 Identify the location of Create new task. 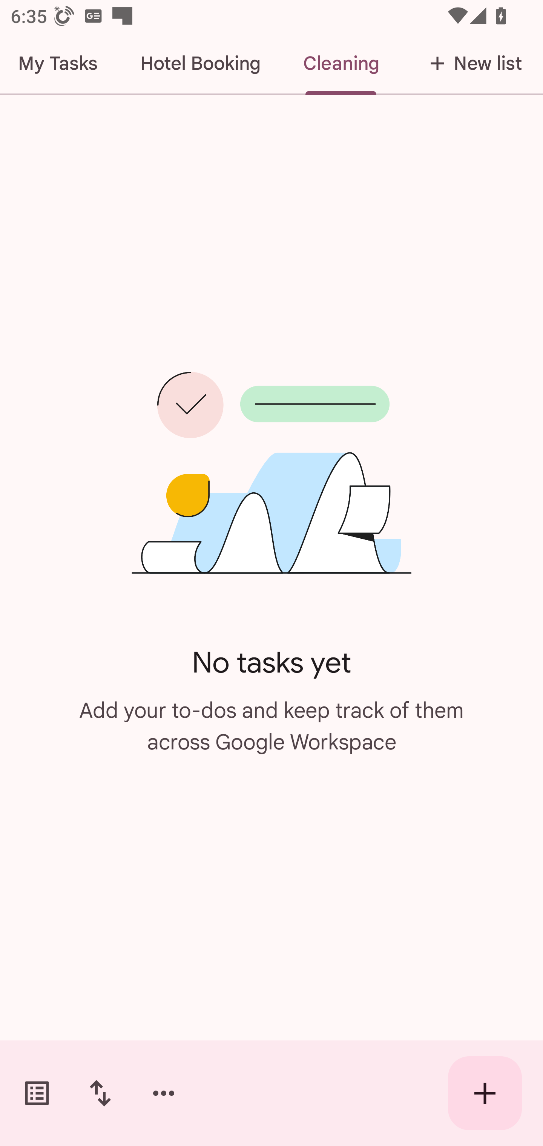
(485, 1093).